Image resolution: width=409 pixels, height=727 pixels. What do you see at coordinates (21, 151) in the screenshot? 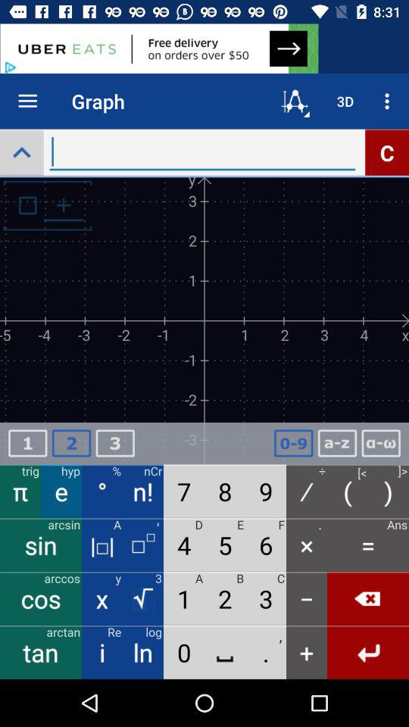
I see `go to up arrow` at bounding box center [21, 151].